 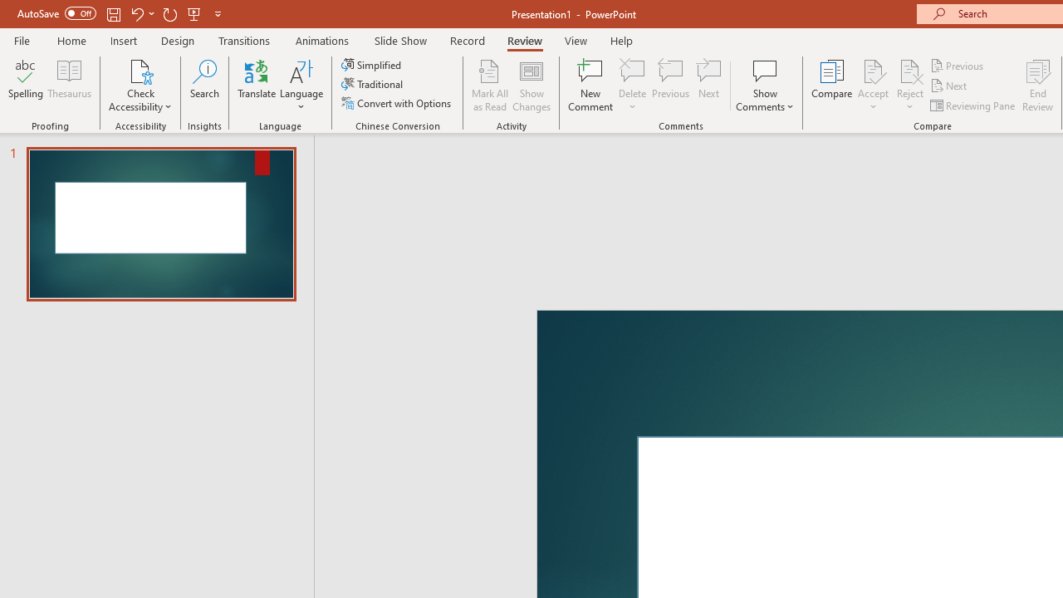 What do you see at coordinates (621, 40) in the screenshot?
I see `Help` at bounding box center [621, 40].